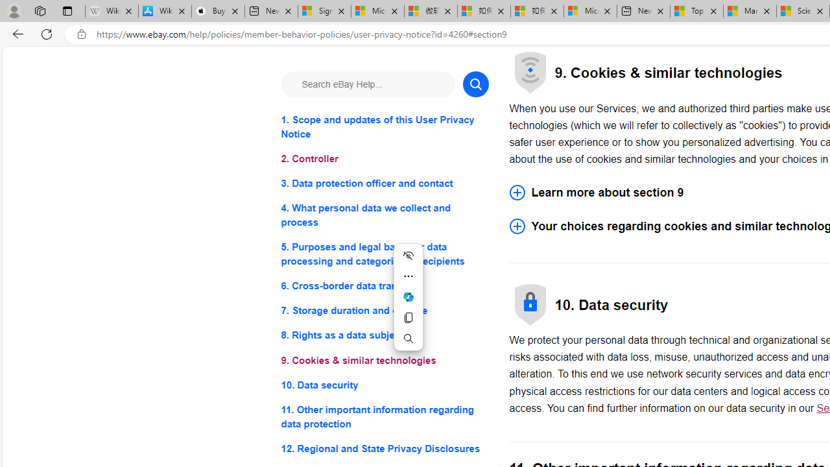 The width and height of the screenshot is (830, 467). Describe the element at coordinates (384, 127) in the screenshot. I see `1. Scope and updates of this User Privacy Notice` at that location.